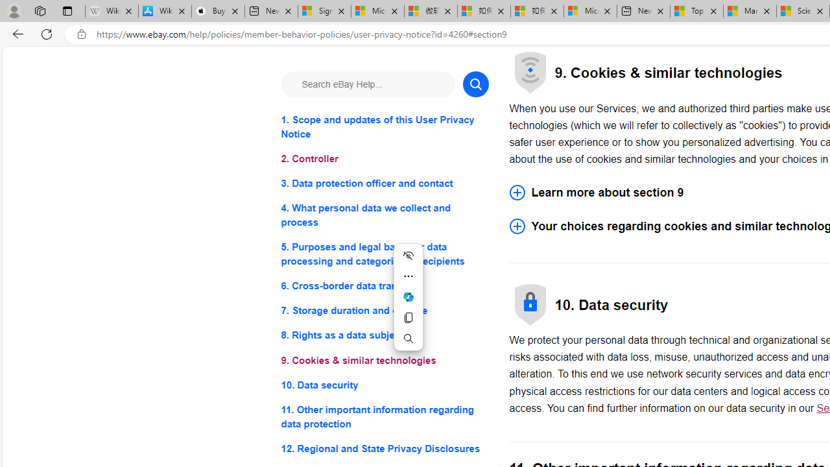 The width and height of the screenshot is (830, 467). Describe the element at coordinates (384, 127) in the screenshot. I see `1. Scope and updates of this User Privacy Notice` at that location.